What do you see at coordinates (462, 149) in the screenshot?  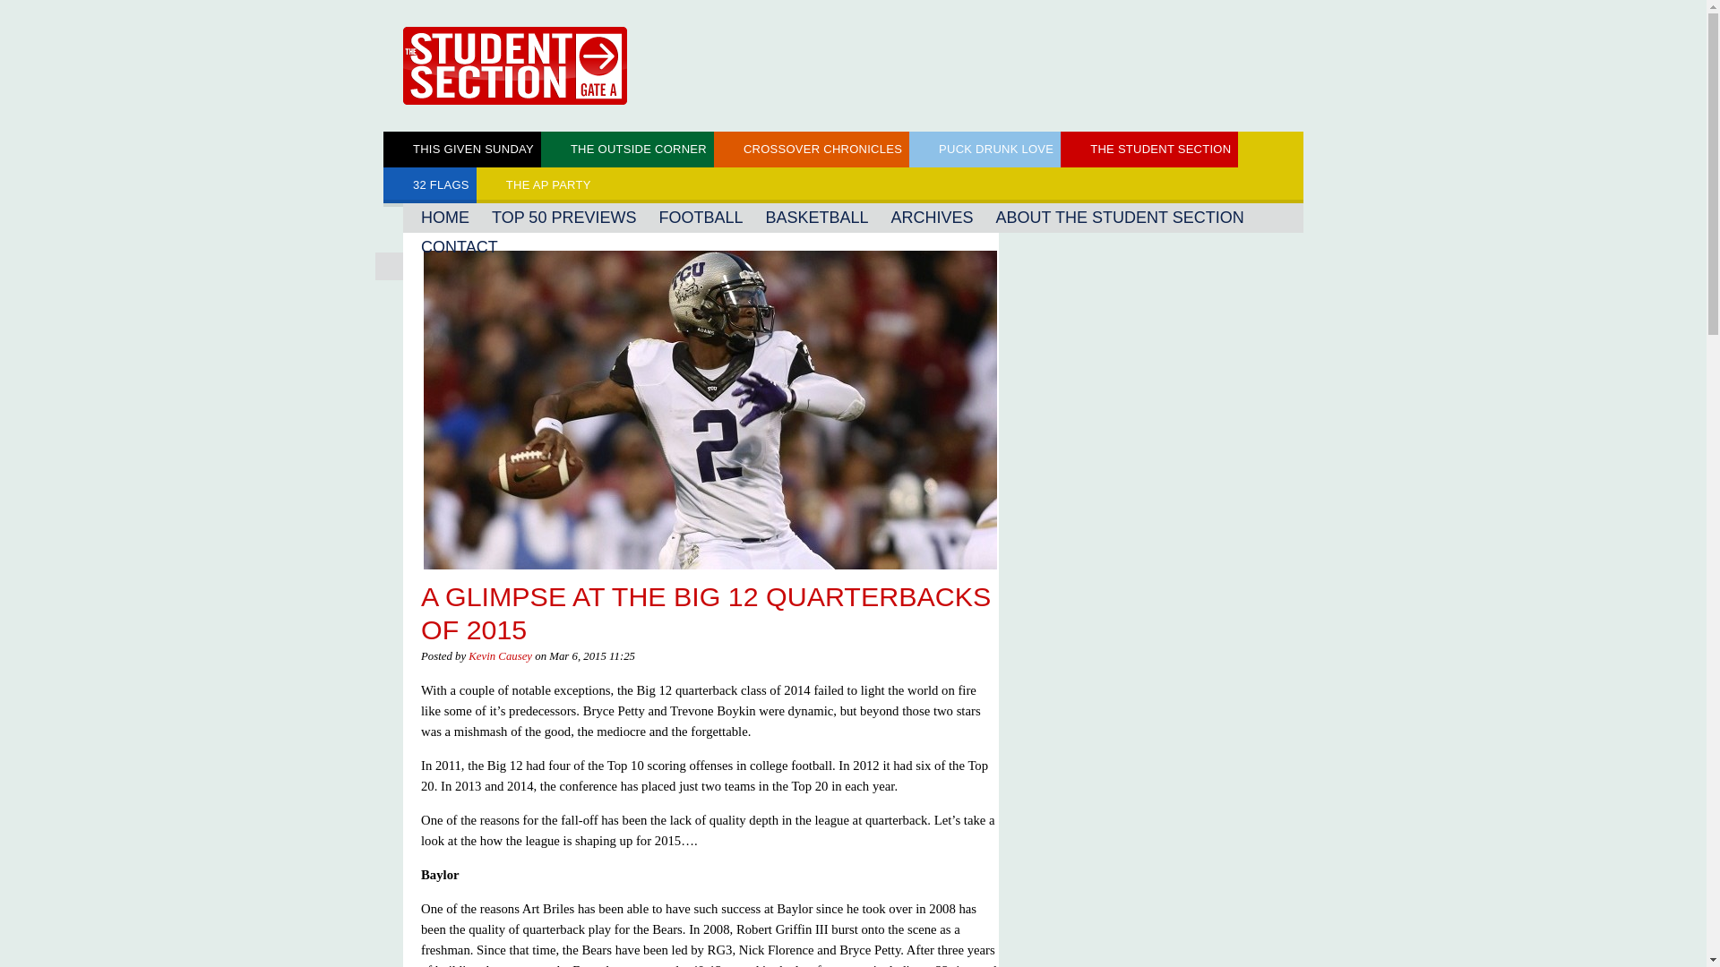 I see `THIS GIVEN SUNDAY` at bounding box center [462, 149].